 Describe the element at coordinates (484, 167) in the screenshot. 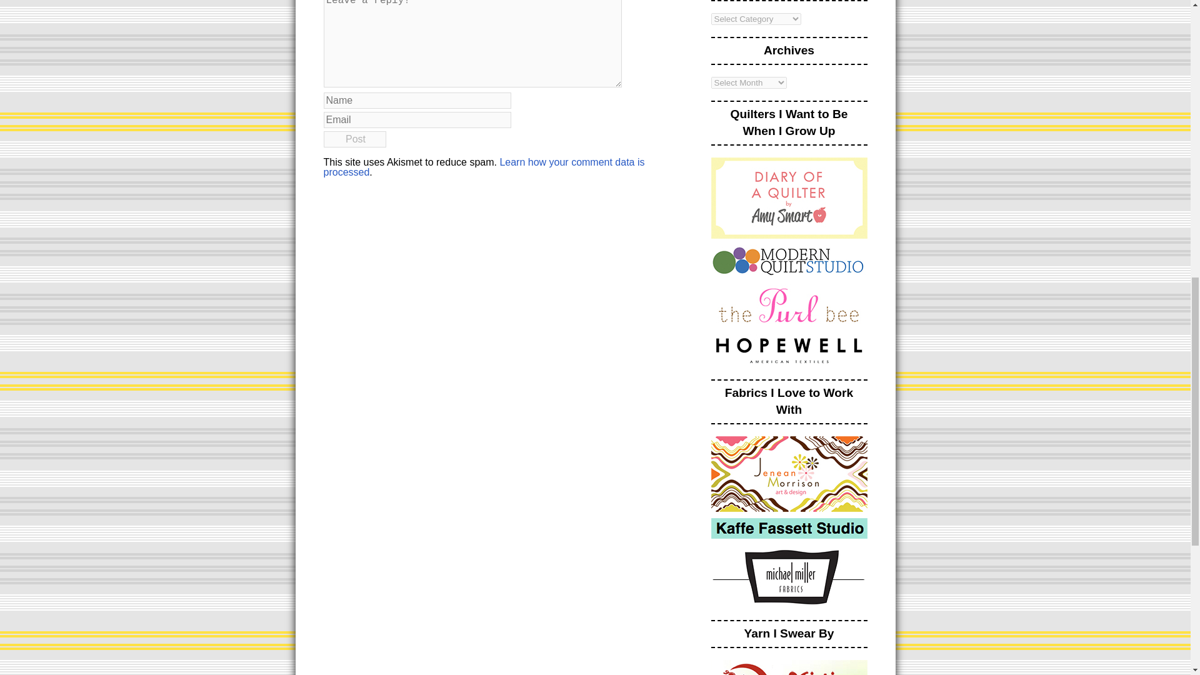

I see `Learn how your comment data is processed` at that location.